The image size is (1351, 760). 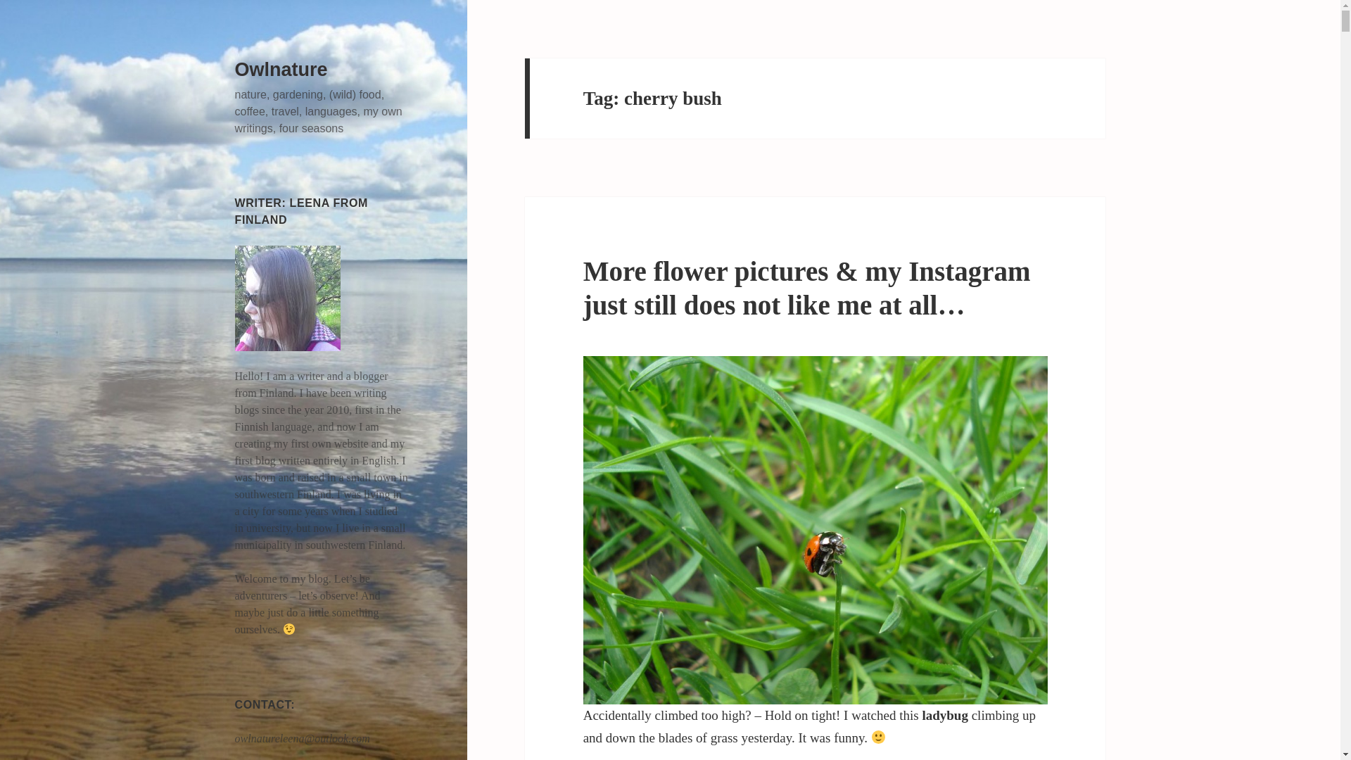 What do you see at coordinates (281, 70) in the screenshot?
I see `Owlnature` at bounding box center [281, 70].